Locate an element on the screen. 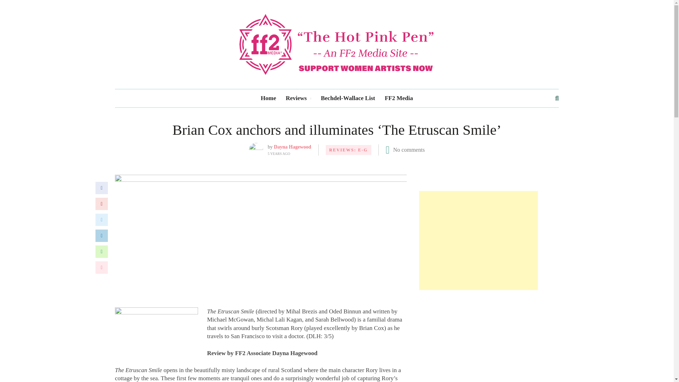  FF2 Media is located at coordinates (399, 98).